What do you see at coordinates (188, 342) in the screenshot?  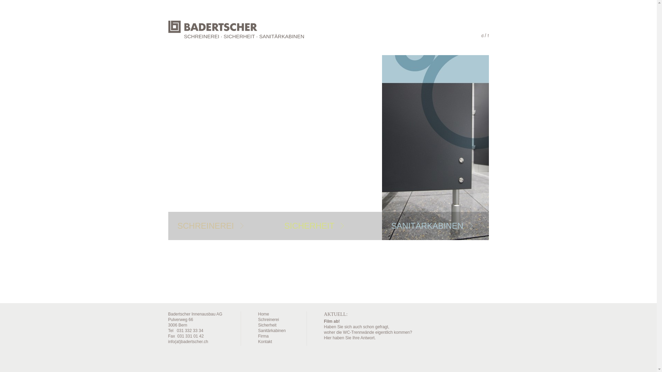 I see `info(at)badertscher.ch` at bounding box center [188, 342].